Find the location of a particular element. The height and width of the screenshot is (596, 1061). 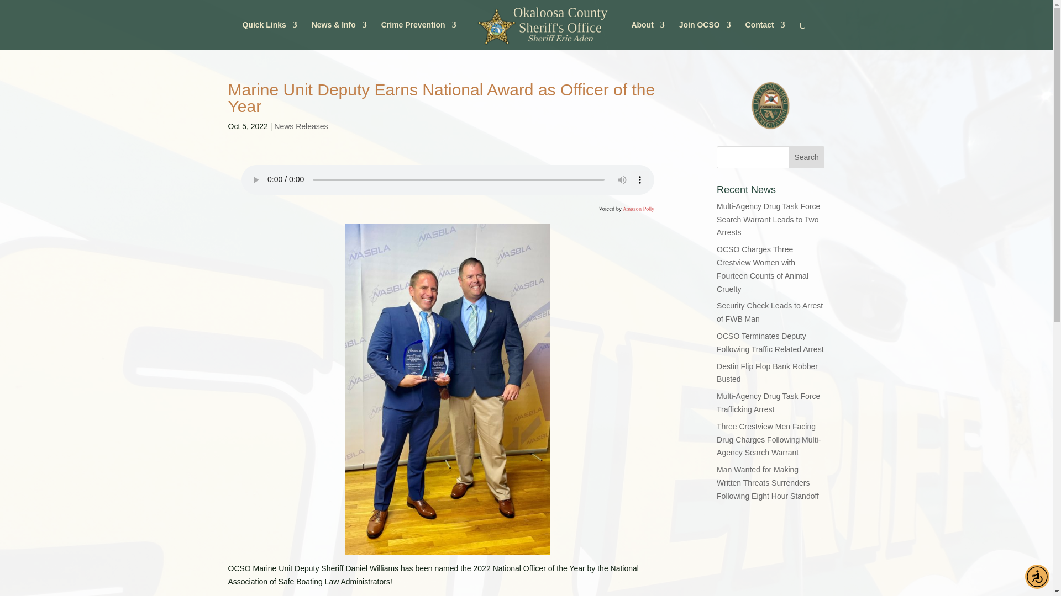

Crime Prevention is located at coordinates (418, 35).